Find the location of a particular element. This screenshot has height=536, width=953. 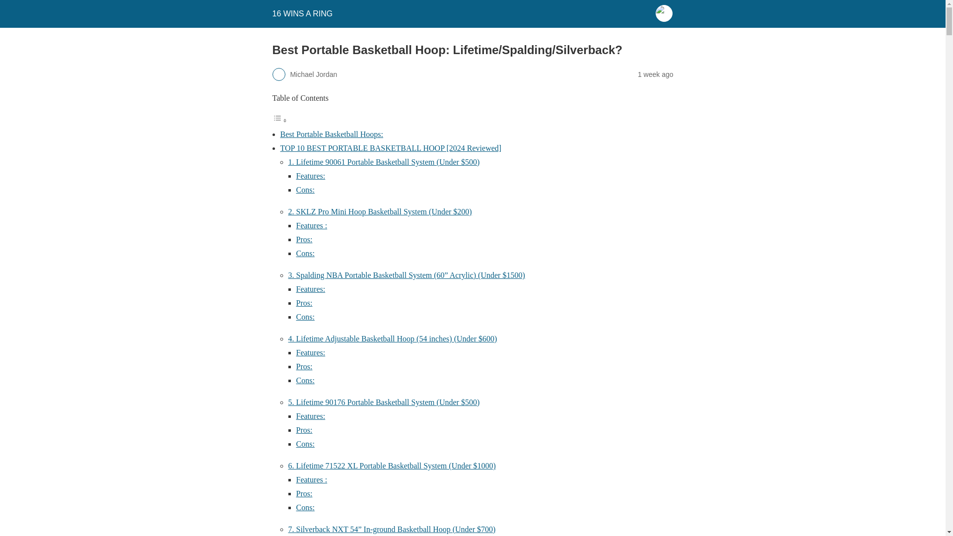

Cons: is located at coordinates (305, 253).